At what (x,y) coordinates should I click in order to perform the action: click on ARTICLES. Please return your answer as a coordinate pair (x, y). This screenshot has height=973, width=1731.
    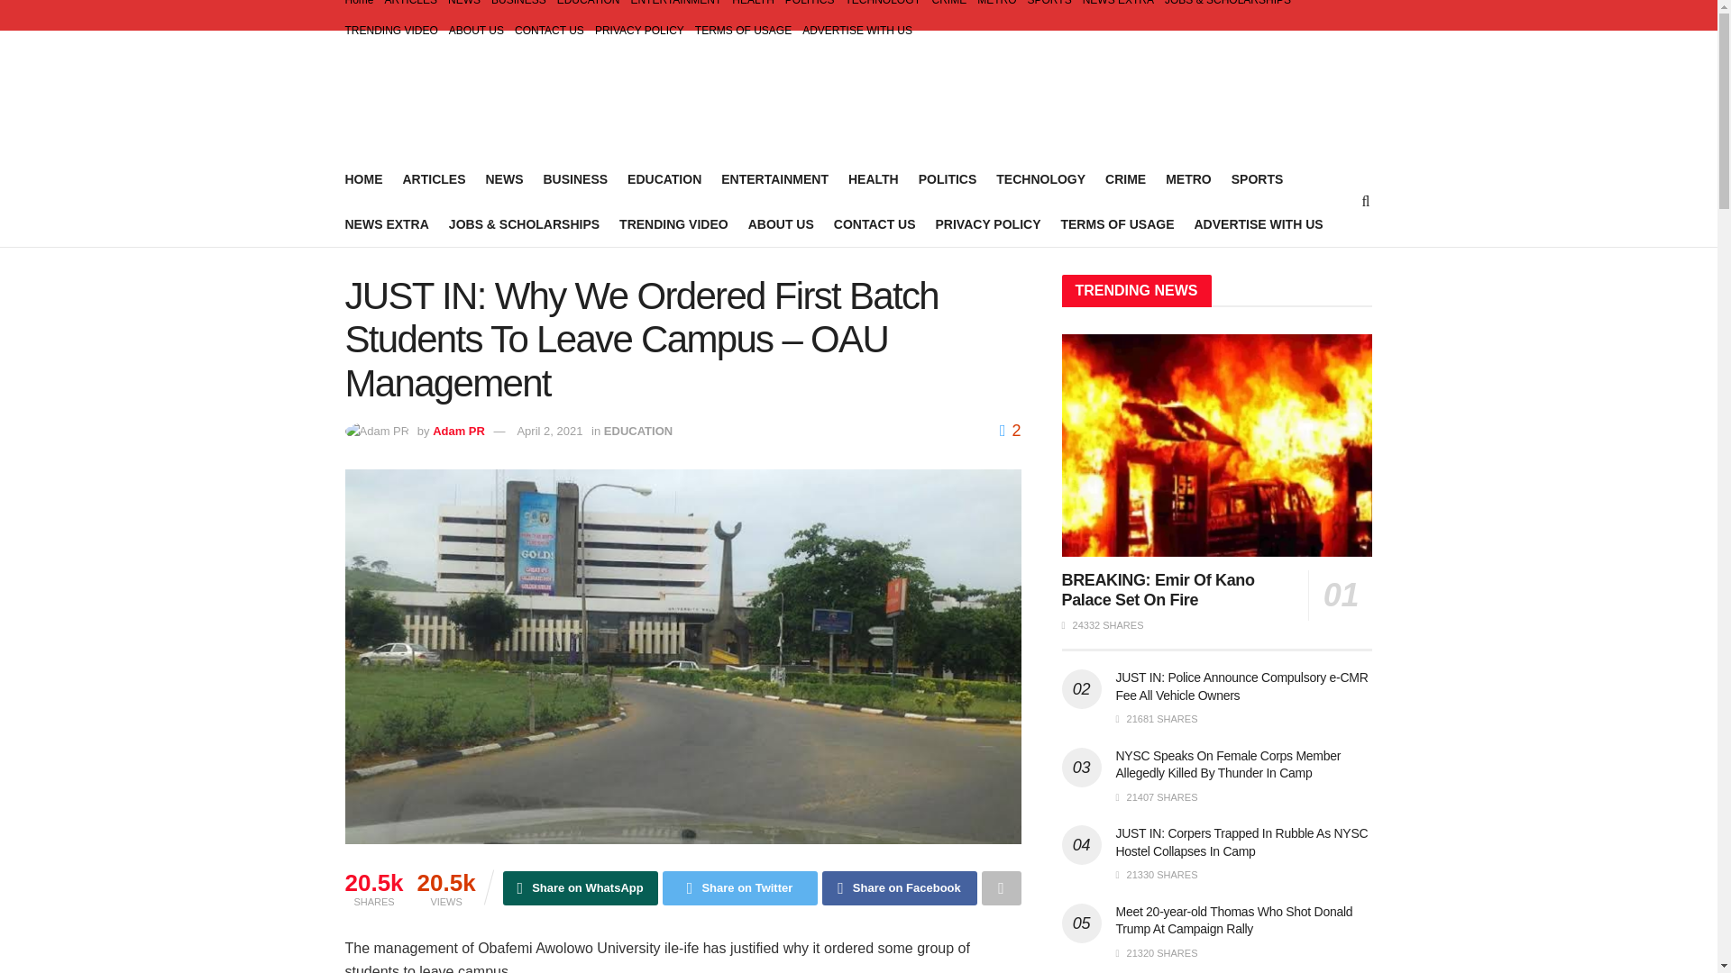
    Looking at the image, I should click on (433, 178).